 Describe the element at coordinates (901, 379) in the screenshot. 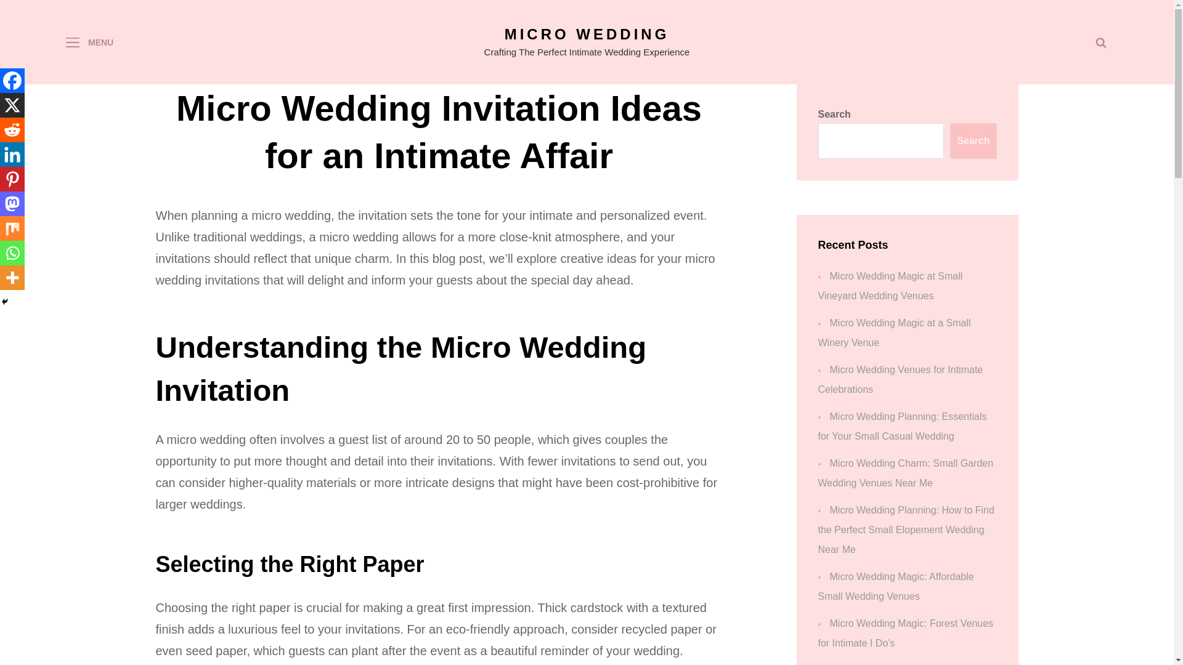

I see `Micro Wedding Venues for Intimate Celebrations` at that location.